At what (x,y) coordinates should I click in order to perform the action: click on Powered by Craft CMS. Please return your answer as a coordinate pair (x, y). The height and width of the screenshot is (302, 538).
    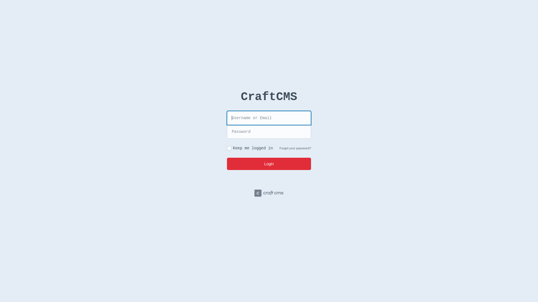
    Looking at the image, I should click on (269, 194).